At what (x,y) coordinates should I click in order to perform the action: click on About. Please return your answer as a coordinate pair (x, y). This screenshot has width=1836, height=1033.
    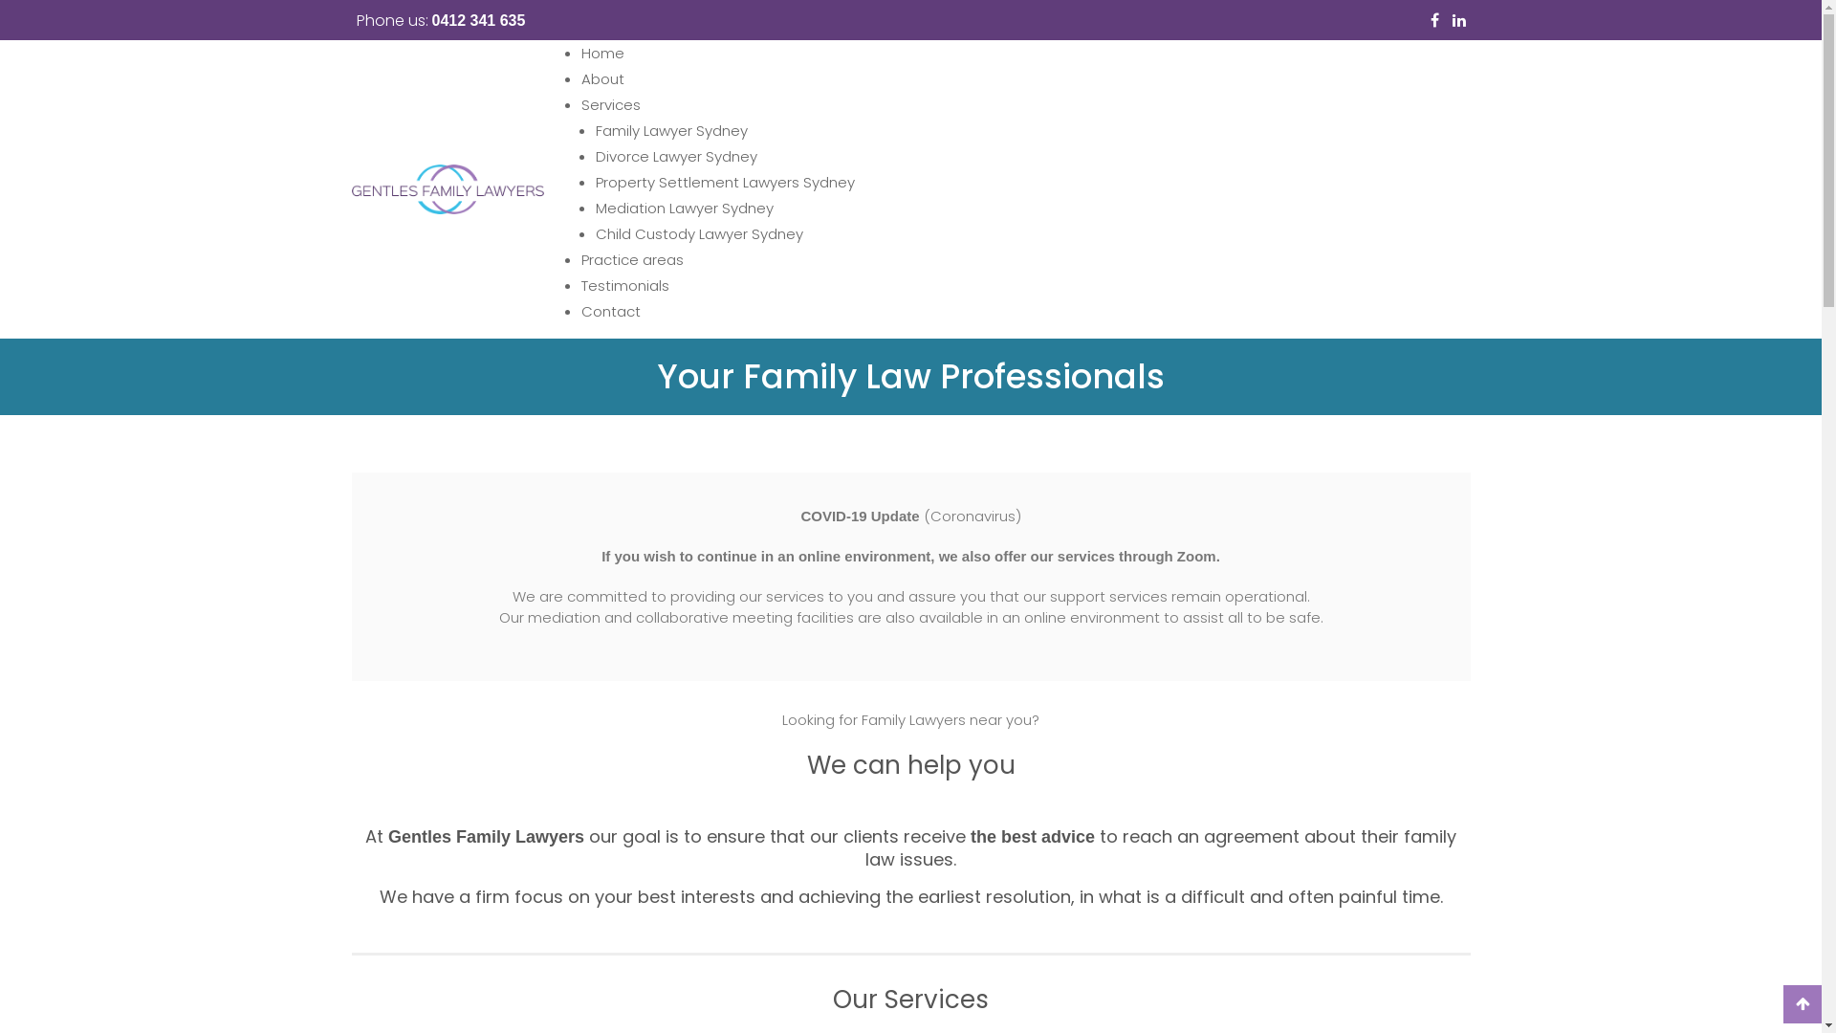
    Looking at the image, I should click on (602, 78).